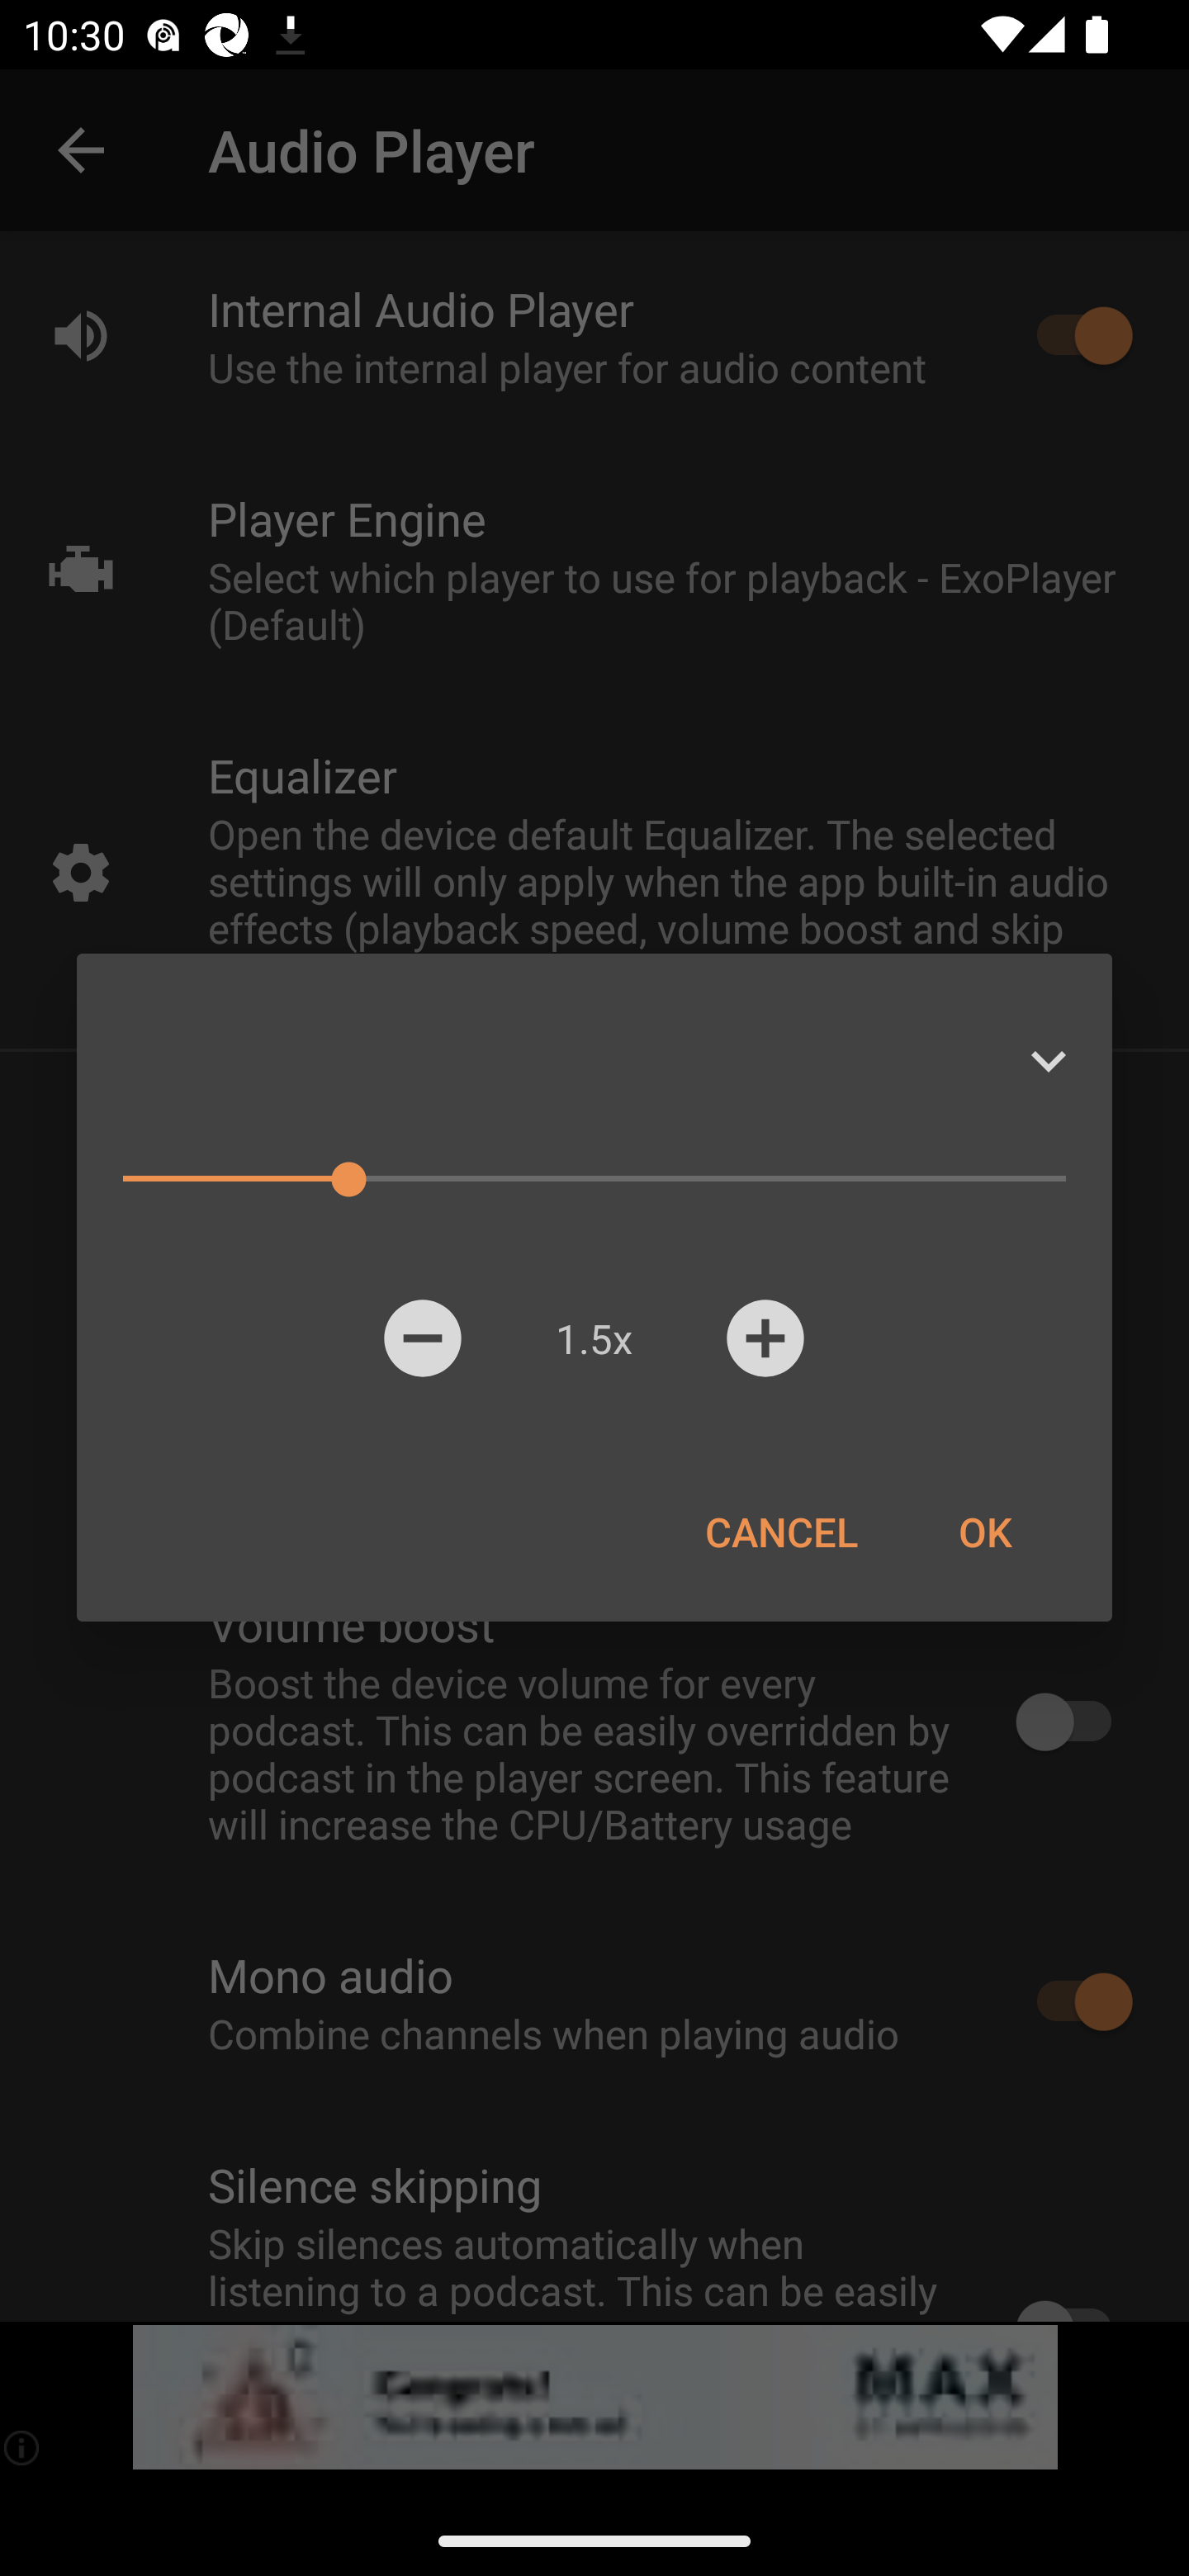  Describe the element at coordinates (594, 1338) in the screenshot. I see `1.5x` at that location.